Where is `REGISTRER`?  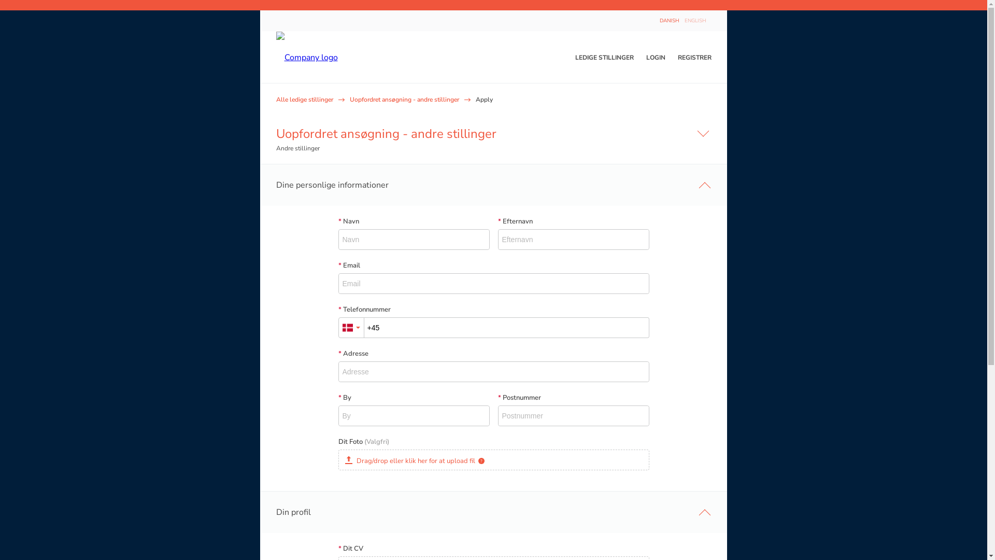 REGISTRER is located at coordinates (691, 58).